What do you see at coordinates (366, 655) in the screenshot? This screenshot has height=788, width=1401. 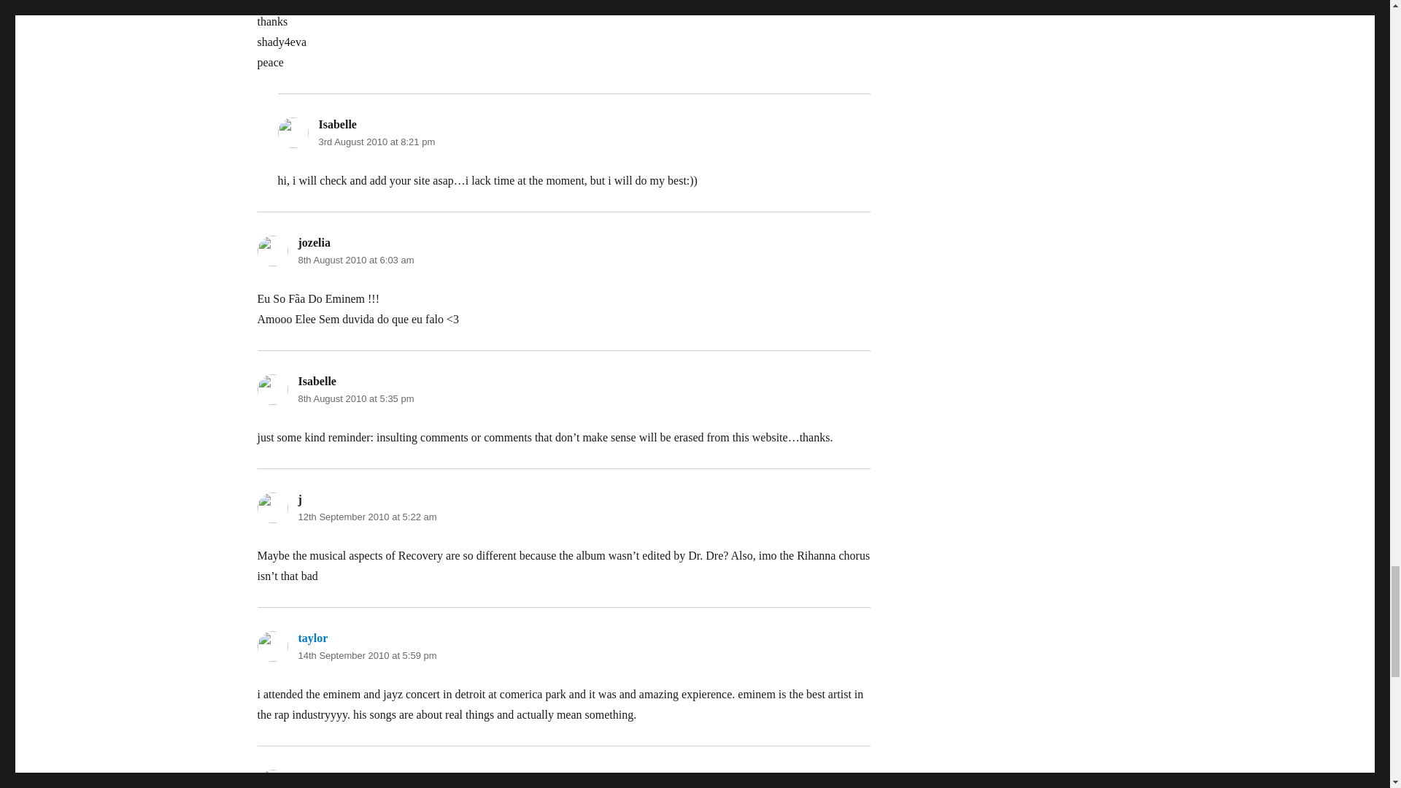 I see `14th September 2010 at 5:59 pm` at bounding box center [366, 655].